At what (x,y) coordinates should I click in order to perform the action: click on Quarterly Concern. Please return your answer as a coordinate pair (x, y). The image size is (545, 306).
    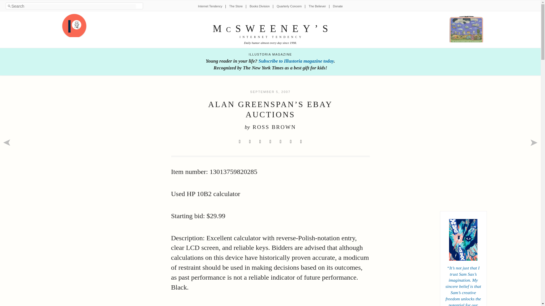
    Looking at the image, I should click on (289, 6).